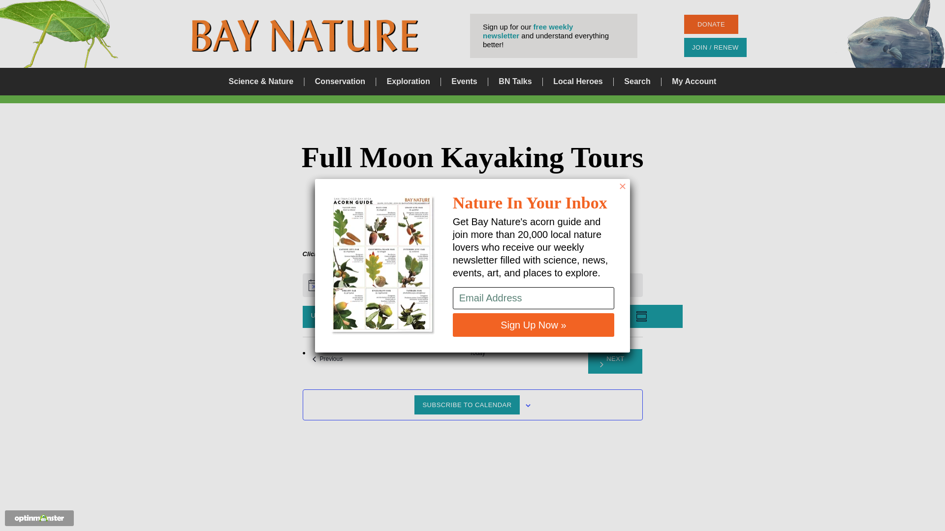 Image resolution: width=945 pixels, height=531 pixels. I want to click on Follow by Email, so click(615, 361).